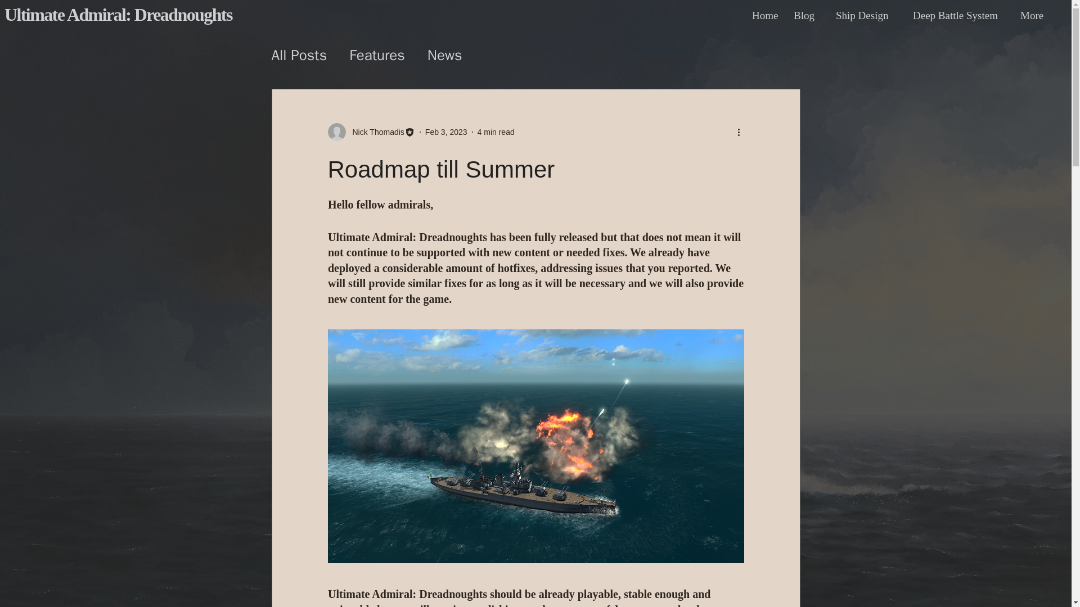 This screenshot has height=607, width=1080. I want to click on Nick Thomadis, so click(375, 132).